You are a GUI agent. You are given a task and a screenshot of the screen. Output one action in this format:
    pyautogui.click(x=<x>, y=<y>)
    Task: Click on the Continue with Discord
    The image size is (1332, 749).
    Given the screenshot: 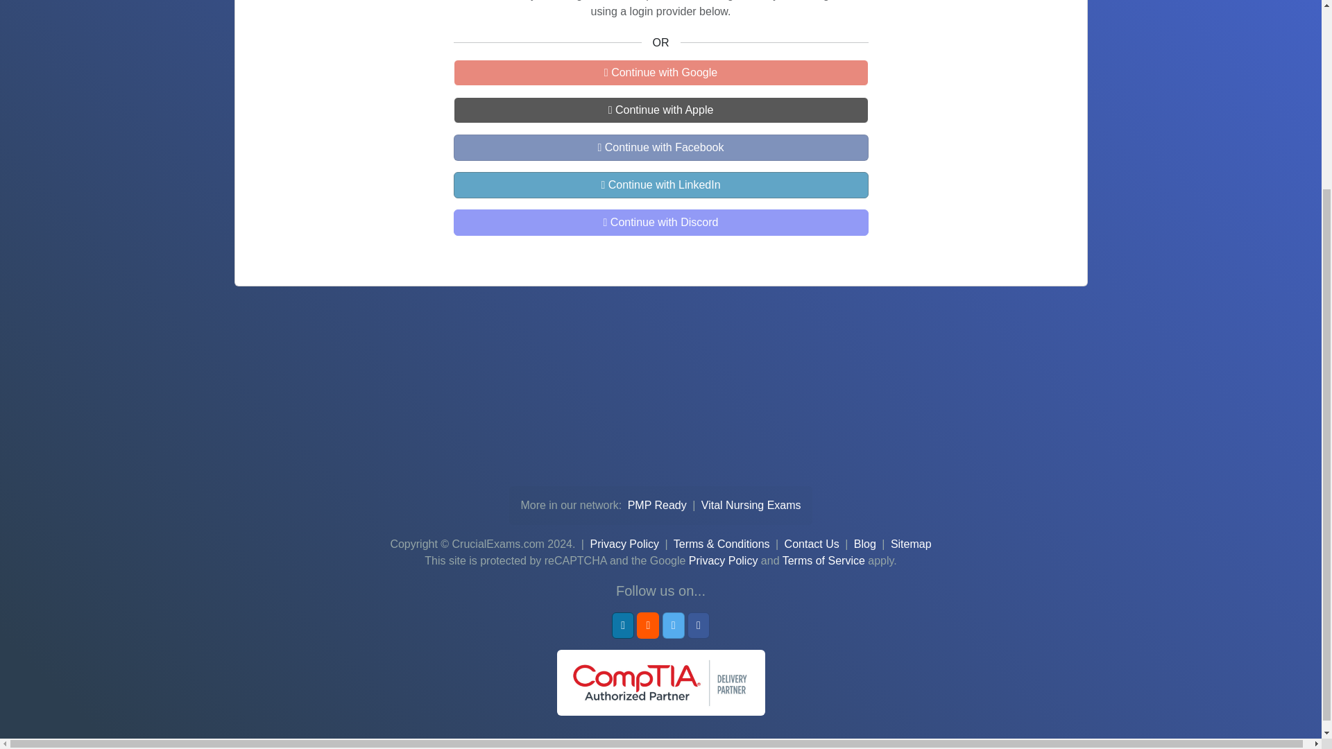 What is the action you would take?
    pyautogui.click(x=660, y=223)
    